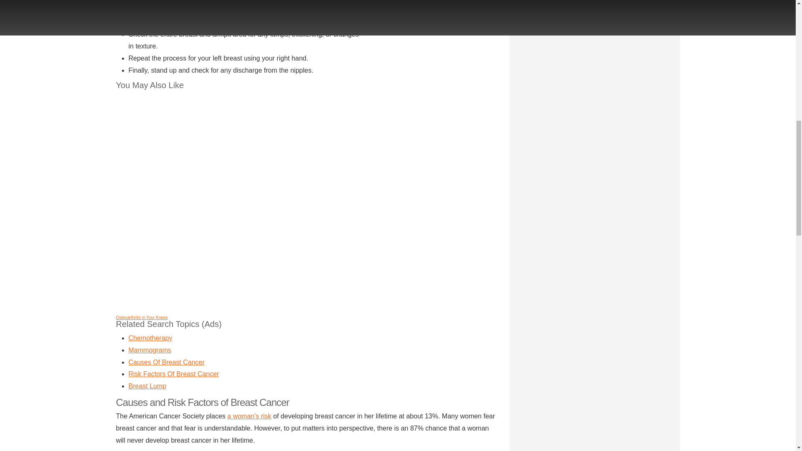 The height and width of the screenshot is (451, 802). I want to click on Breast Lump, so click(147, 386).